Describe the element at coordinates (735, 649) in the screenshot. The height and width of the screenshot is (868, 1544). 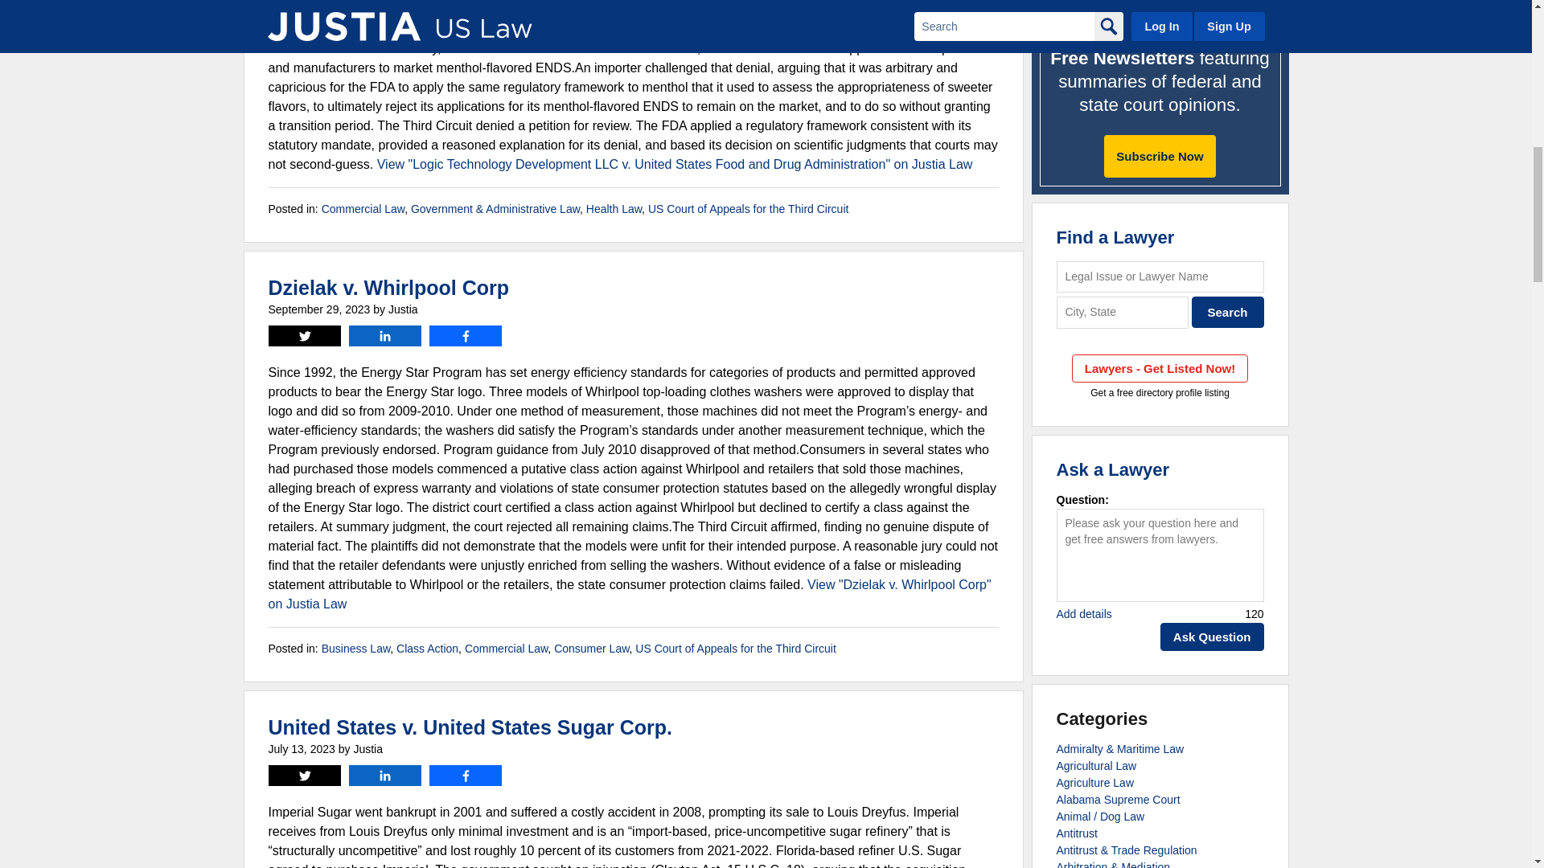
I see `View all posts in US Court of Appeals for the Third Circuit` at that location.